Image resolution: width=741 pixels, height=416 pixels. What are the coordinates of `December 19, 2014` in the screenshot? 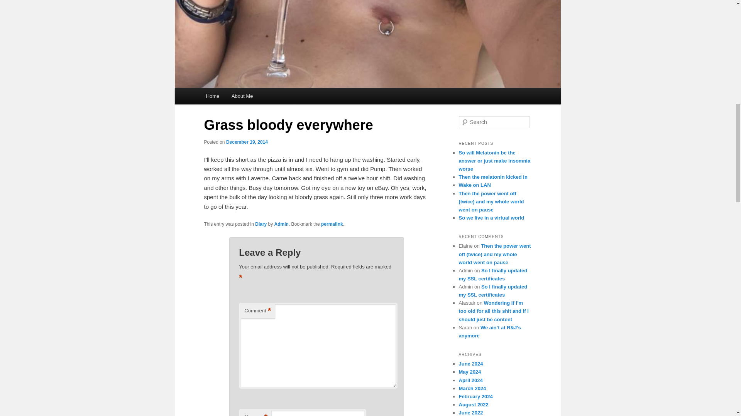 It's located at (247, 142).